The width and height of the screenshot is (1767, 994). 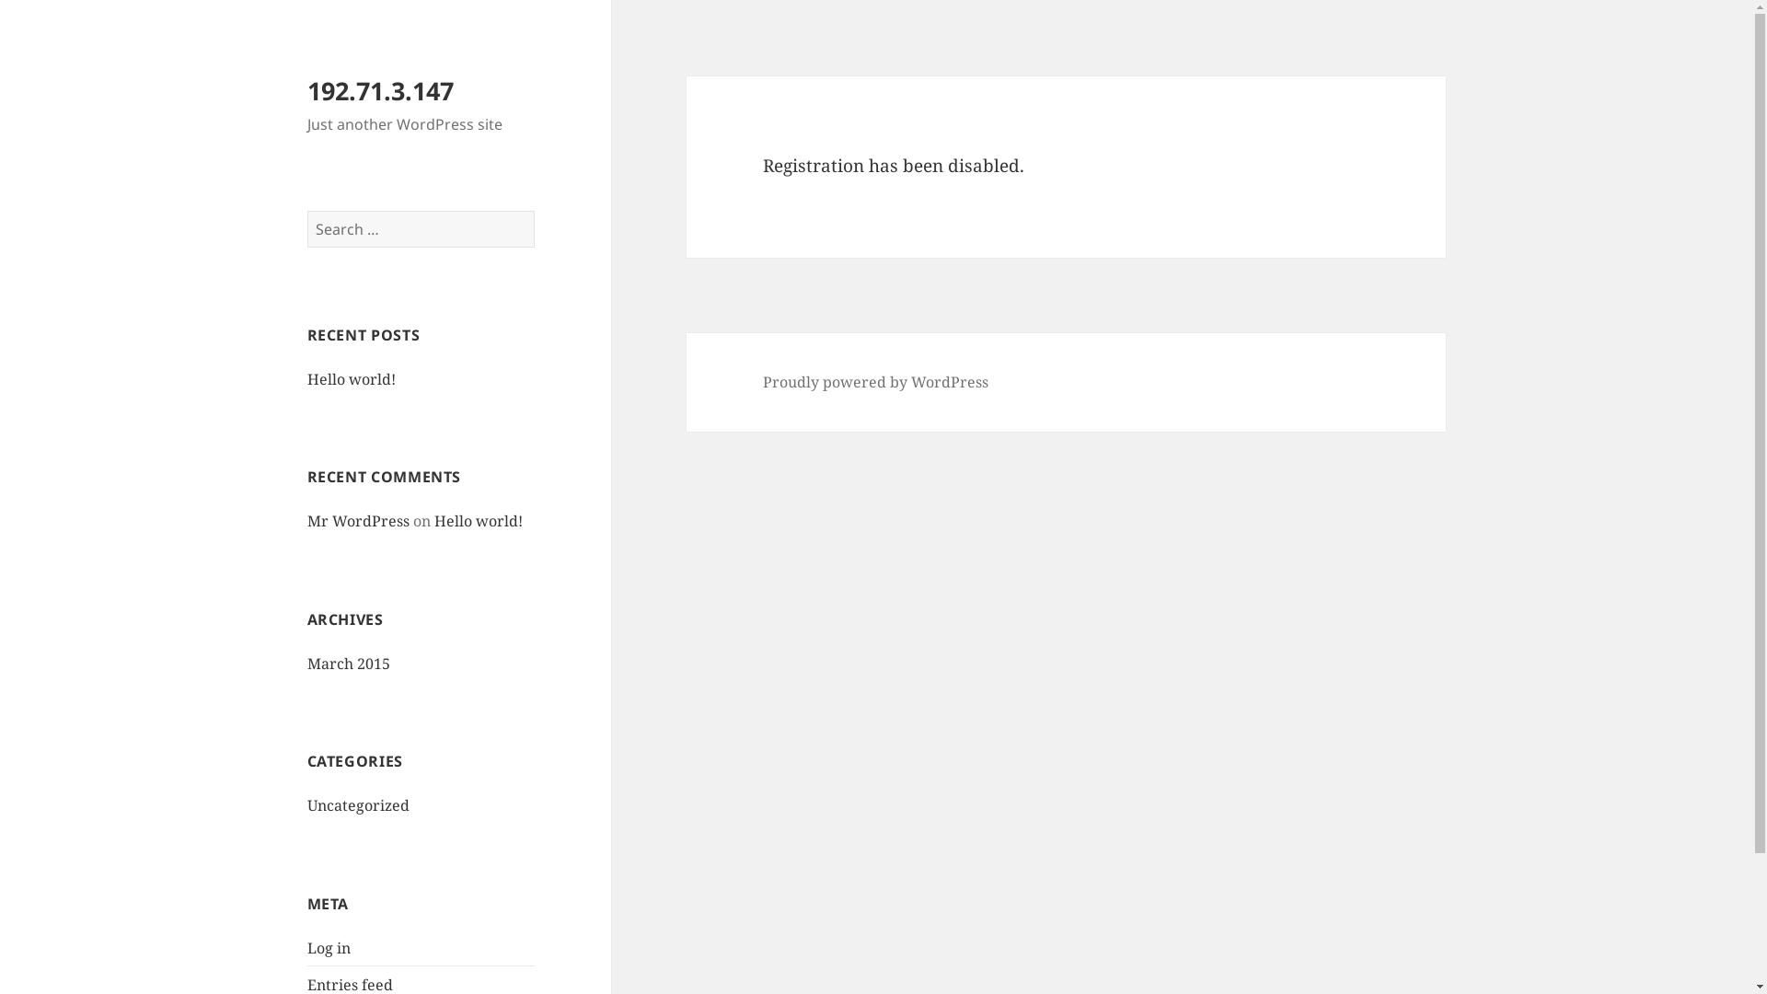 I want to click on Hello world!, so click(x=352, y=379).